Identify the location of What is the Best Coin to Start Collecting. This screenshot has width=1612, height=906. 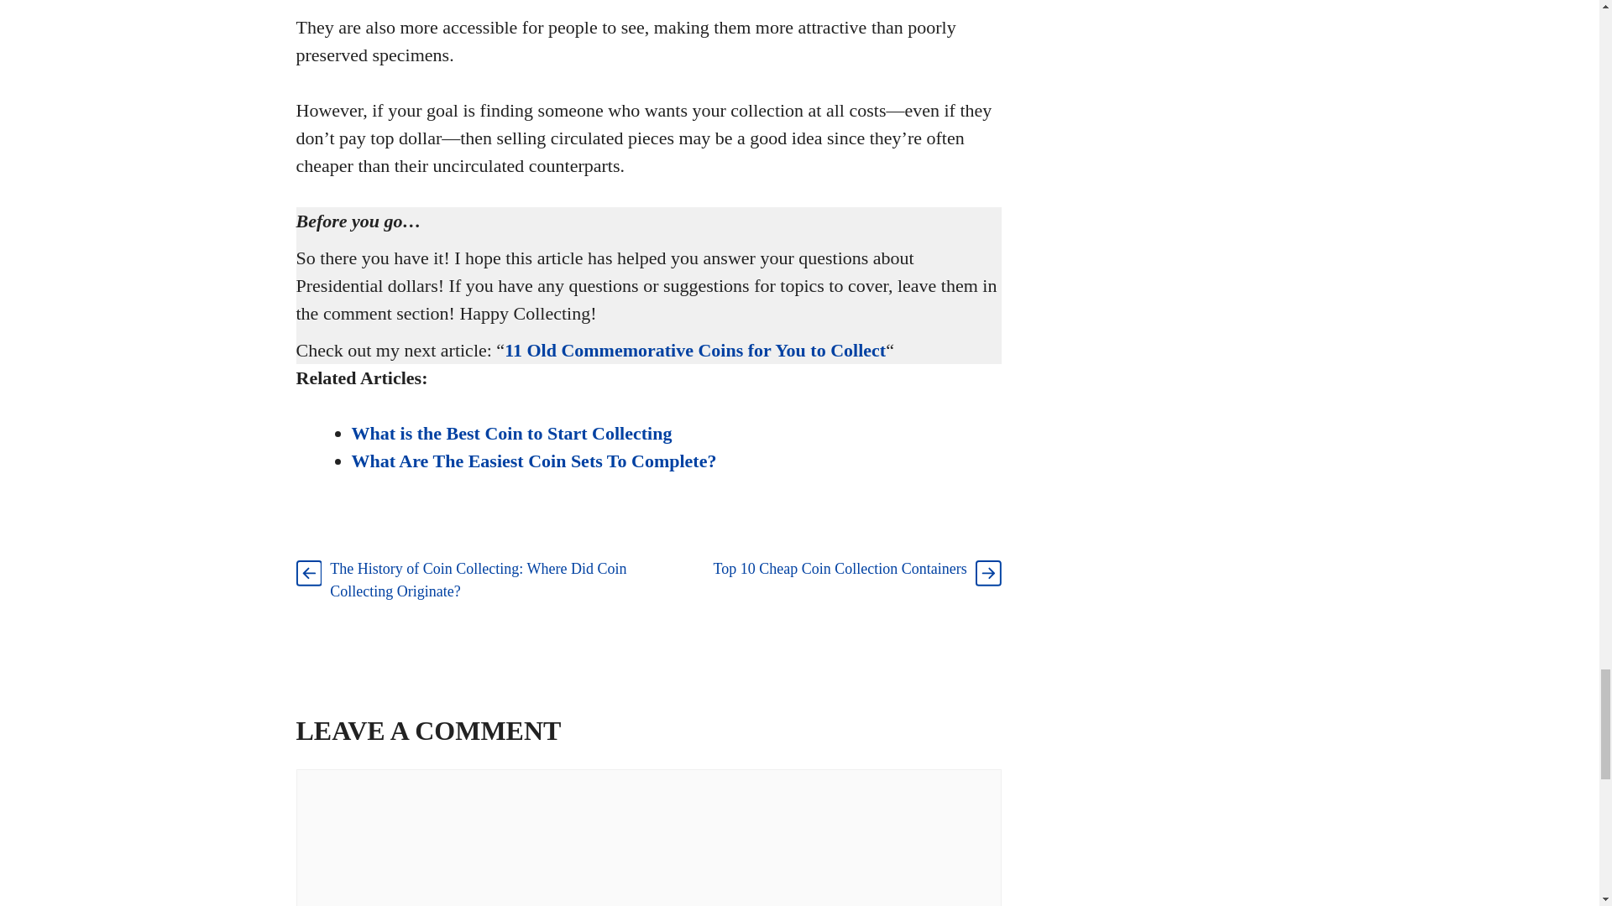
(511, 433).